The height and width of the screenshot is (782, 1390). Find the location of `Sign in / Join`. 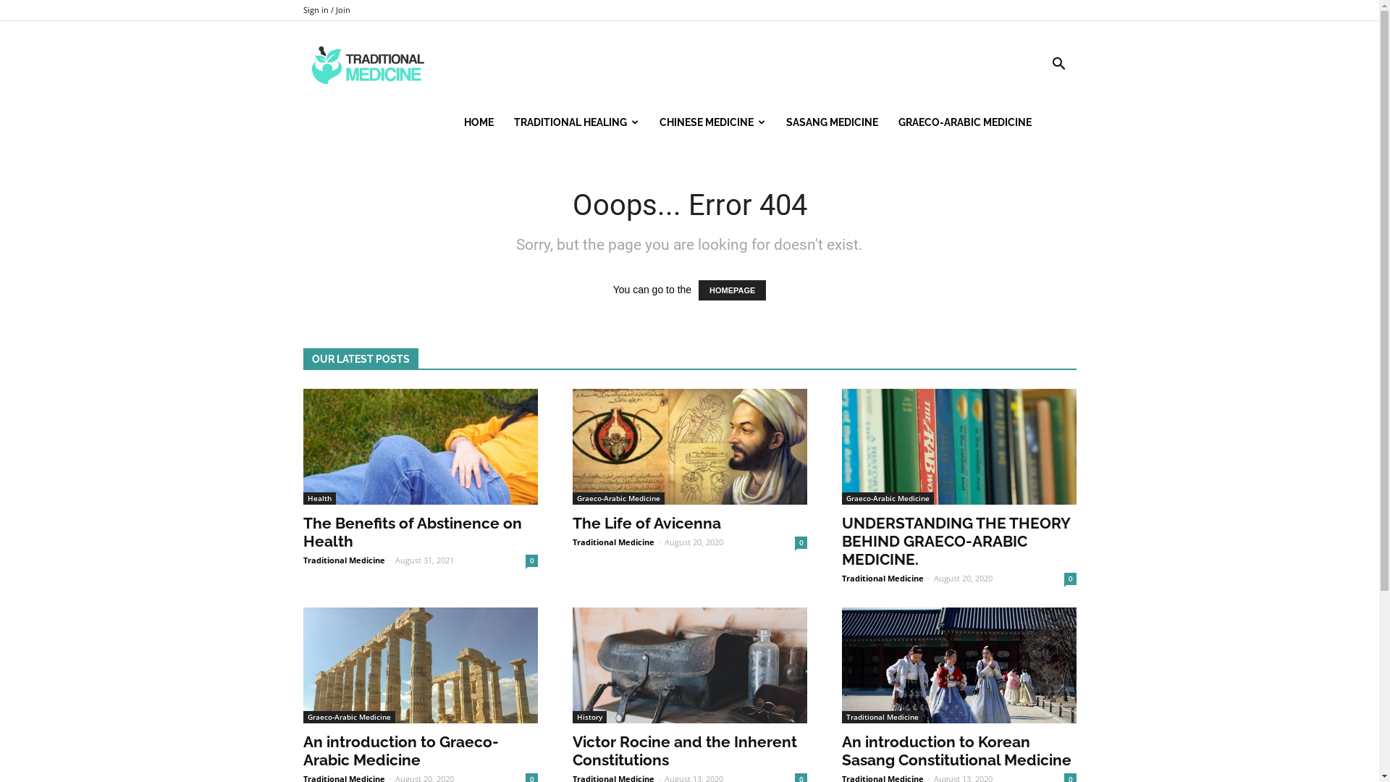

Sign in / Join is located at coordinates (326, 10).